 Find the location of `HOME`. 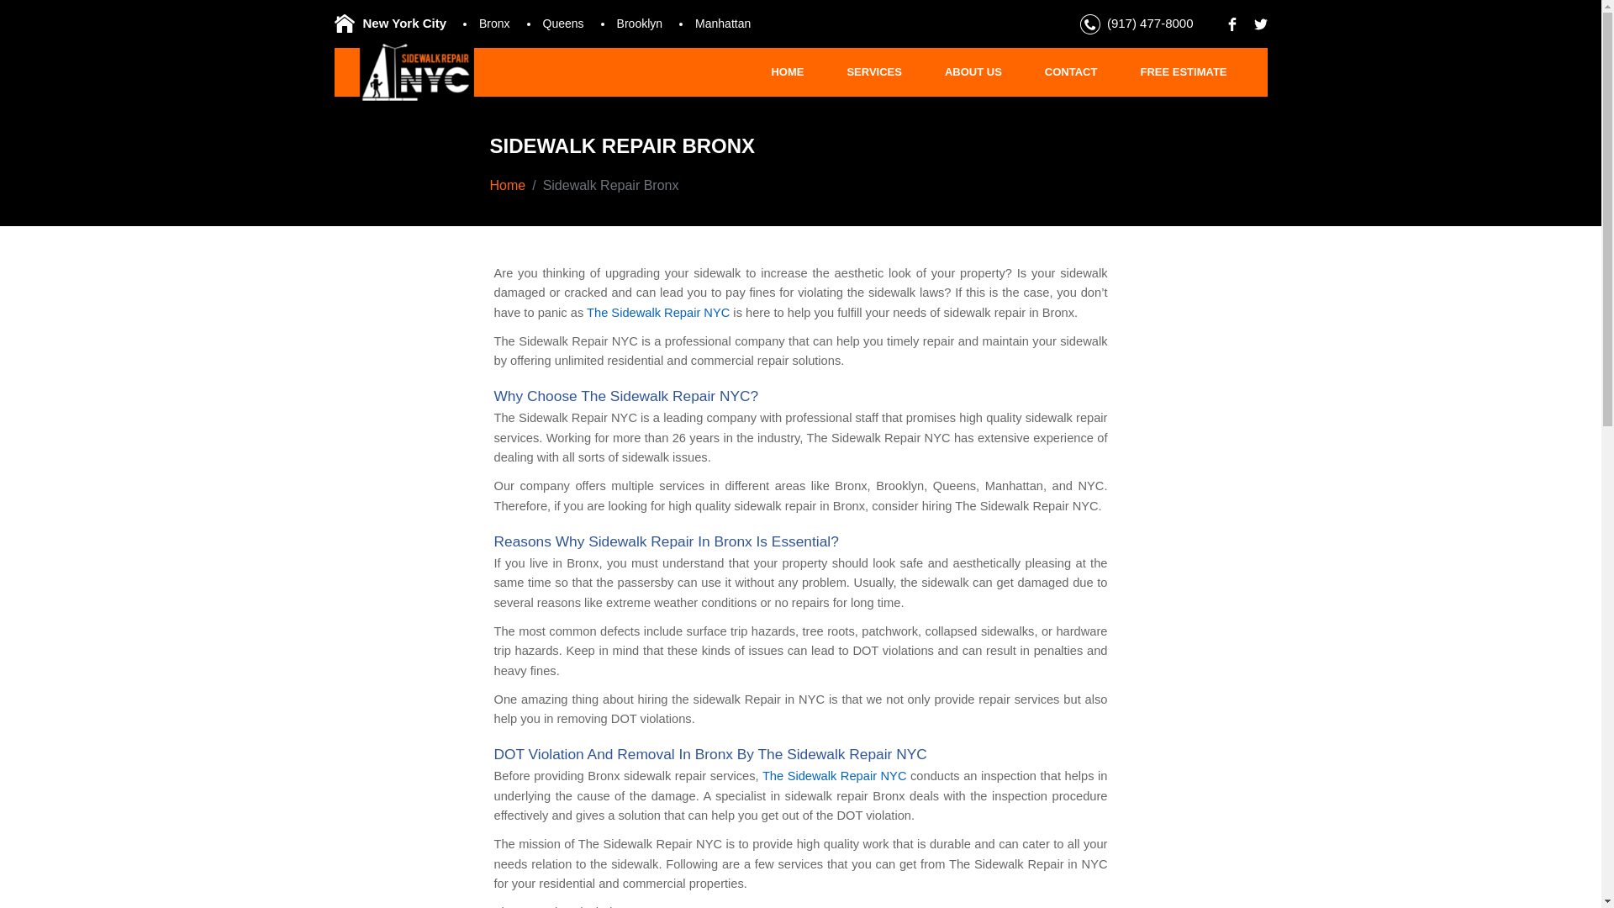

HOME is located at coordinates (787, 72).